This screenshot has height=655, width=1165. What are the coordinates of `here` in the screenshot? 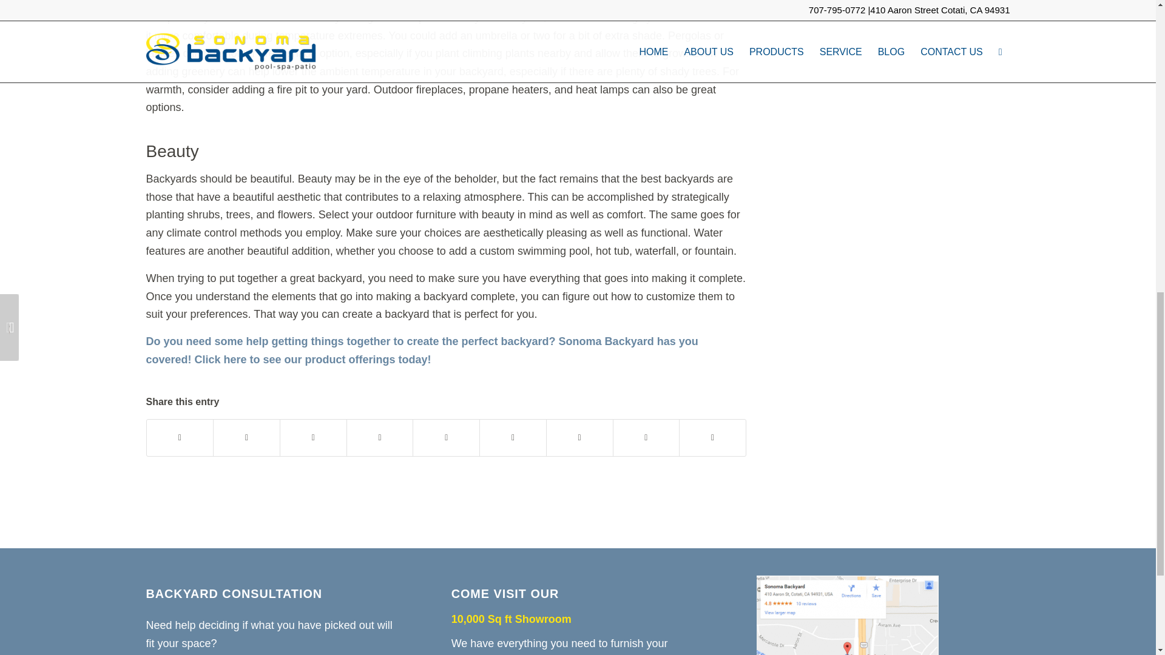 It's located at (235, 359).